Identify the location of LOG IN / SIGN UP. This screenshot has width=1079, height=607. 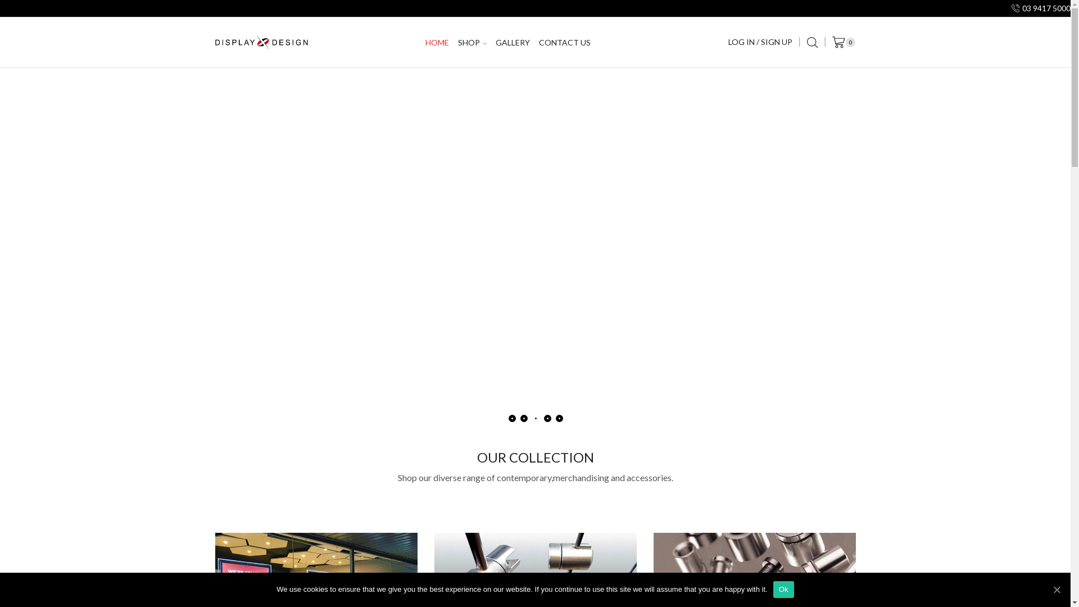
(760, 42).